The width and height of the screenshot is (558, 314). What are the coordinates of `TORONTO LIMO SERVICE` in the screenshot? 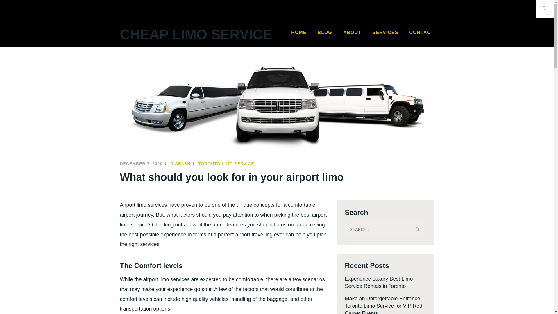 It's located at (226, 164).